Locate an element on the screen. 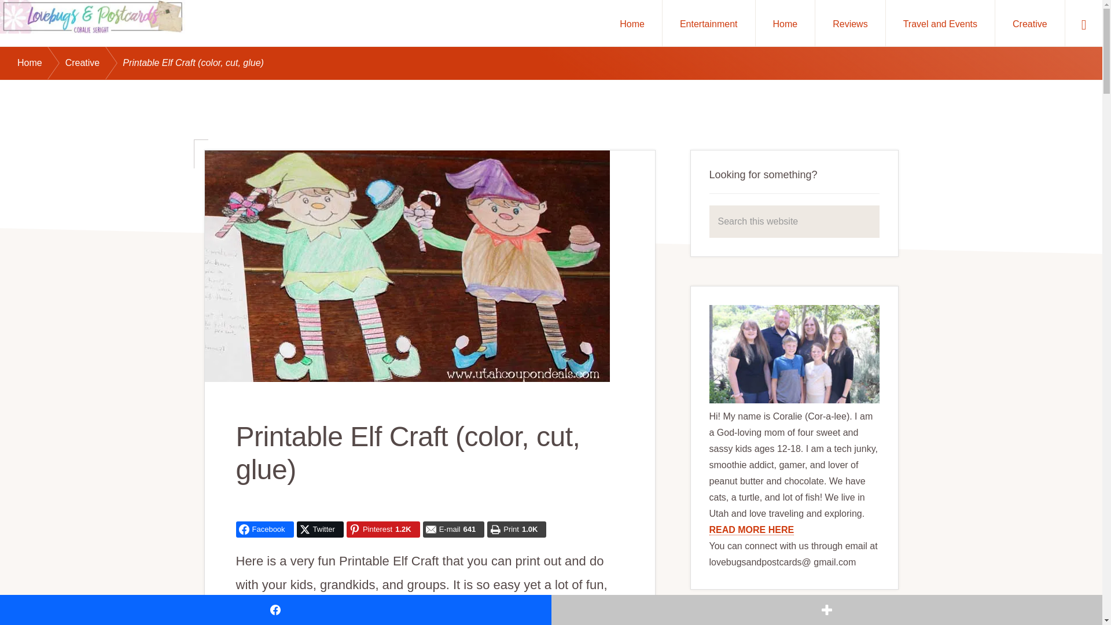 This screenshot has height=625, width=1111. Share on Facebook is located at coordinates (265, 529).